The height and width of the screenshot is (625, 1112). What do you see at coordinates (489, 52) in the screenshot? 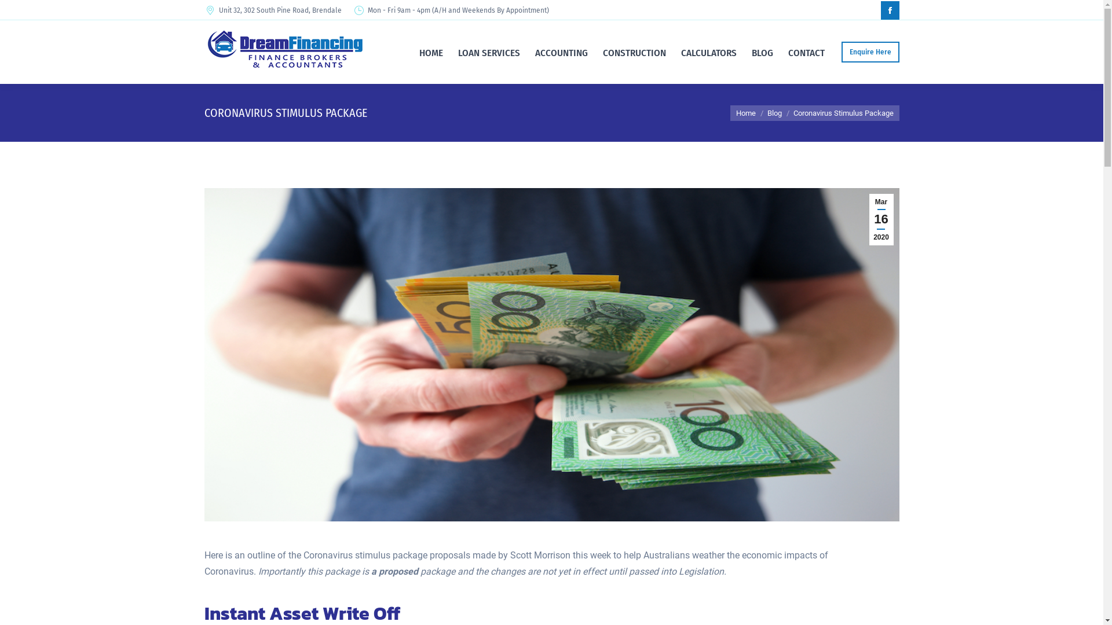
I see `LOAN SERVICES` at bounding box center [489, 52].